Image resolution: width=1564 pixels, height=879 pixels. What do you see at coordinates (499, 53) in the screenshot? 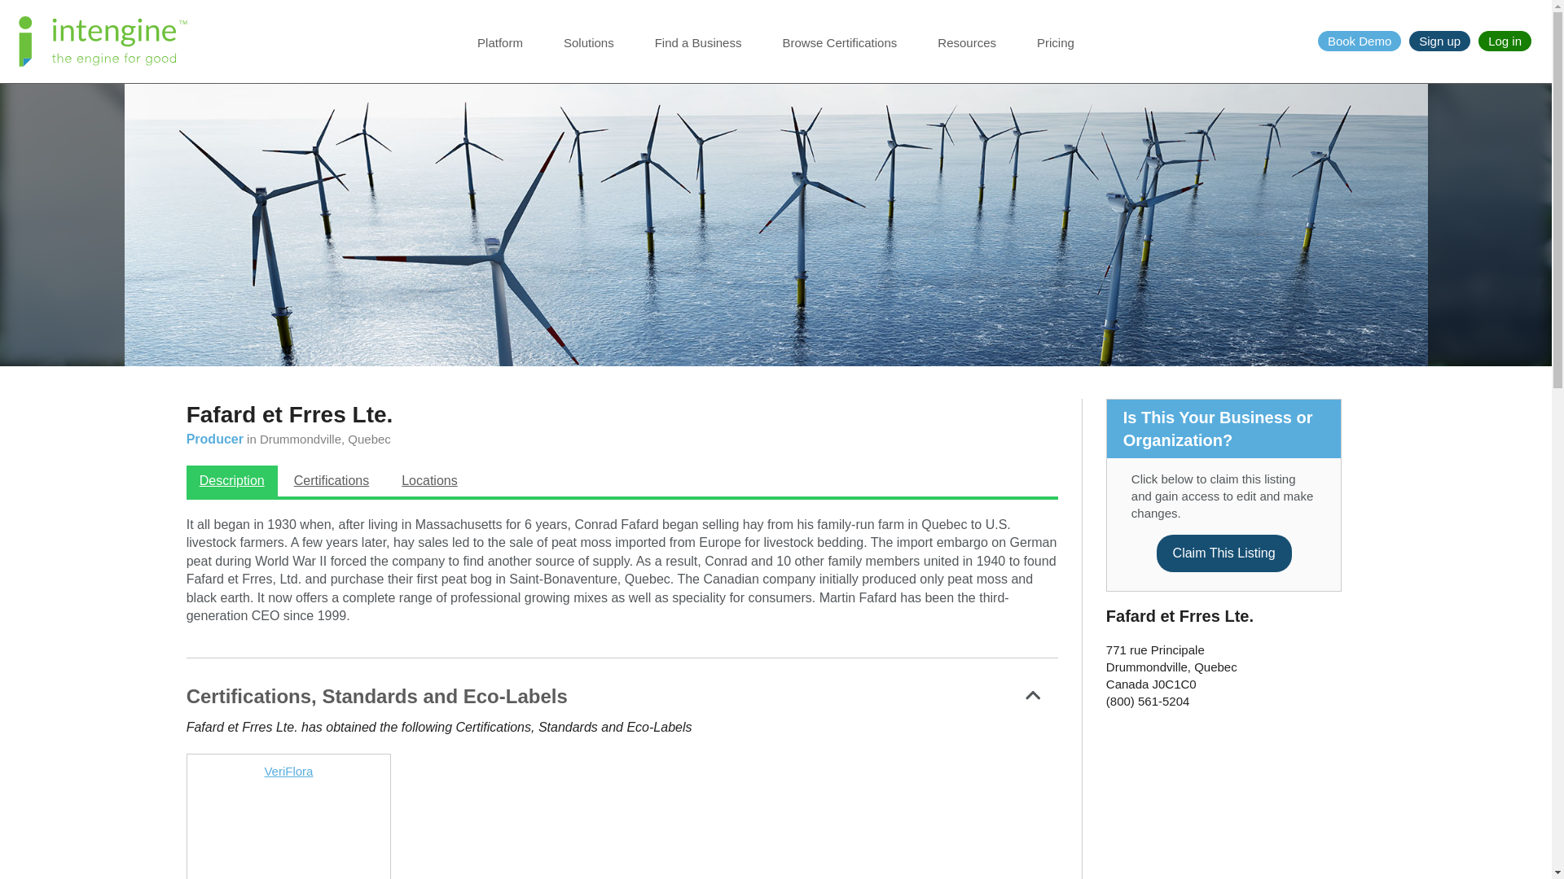
I see `Platform` at bounding box center [499, 53].